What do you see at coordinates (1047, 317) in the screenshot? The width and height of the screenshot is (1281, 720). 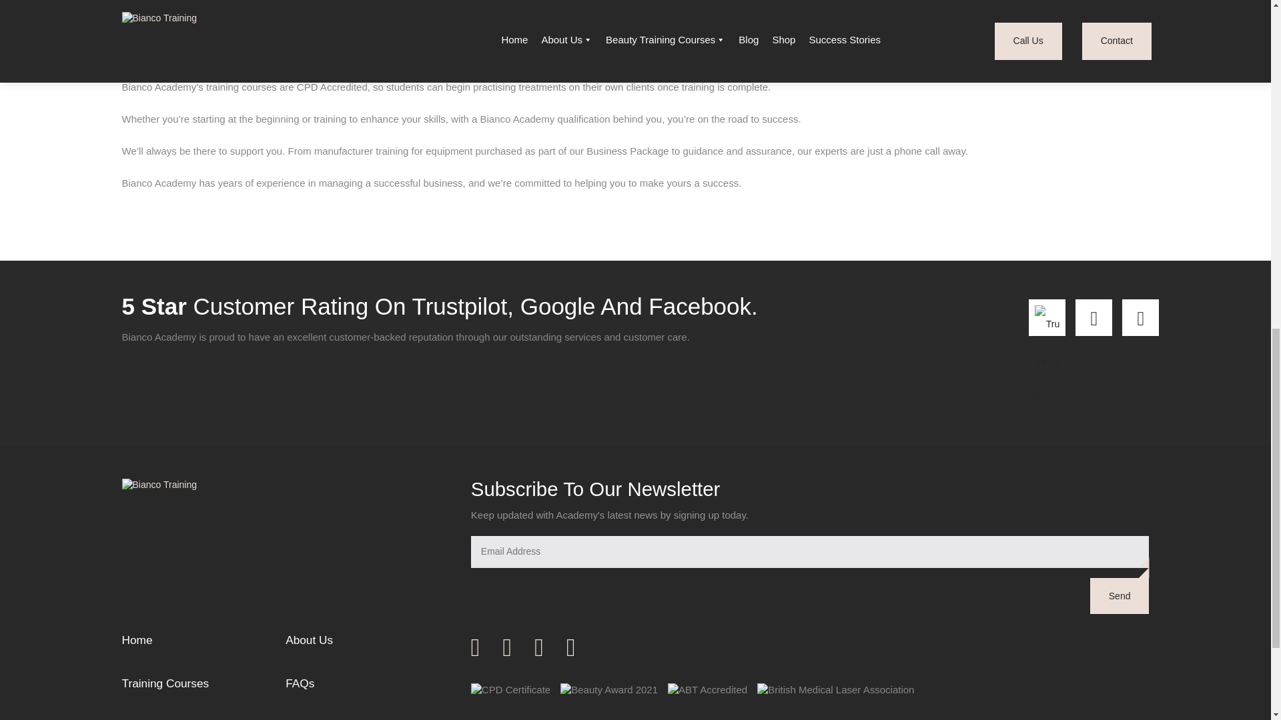 I see `See Trustpilot Reviews` at bounding box center [1047, 317].